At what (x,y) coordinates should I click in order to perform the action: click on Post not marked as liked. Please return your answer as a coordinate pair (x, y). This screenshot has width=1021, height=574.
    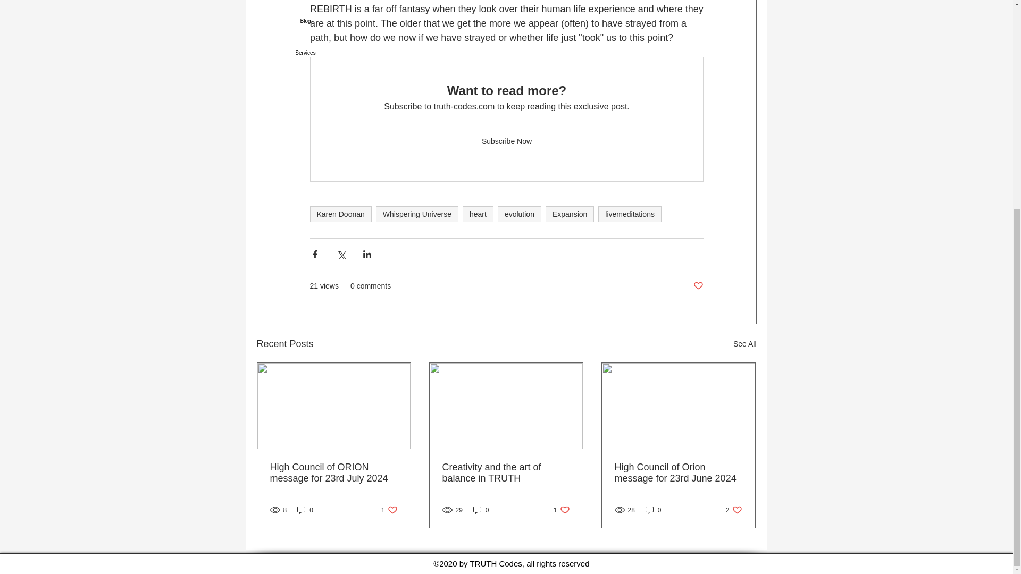
    Looking at the image, I should click on (698, 286).